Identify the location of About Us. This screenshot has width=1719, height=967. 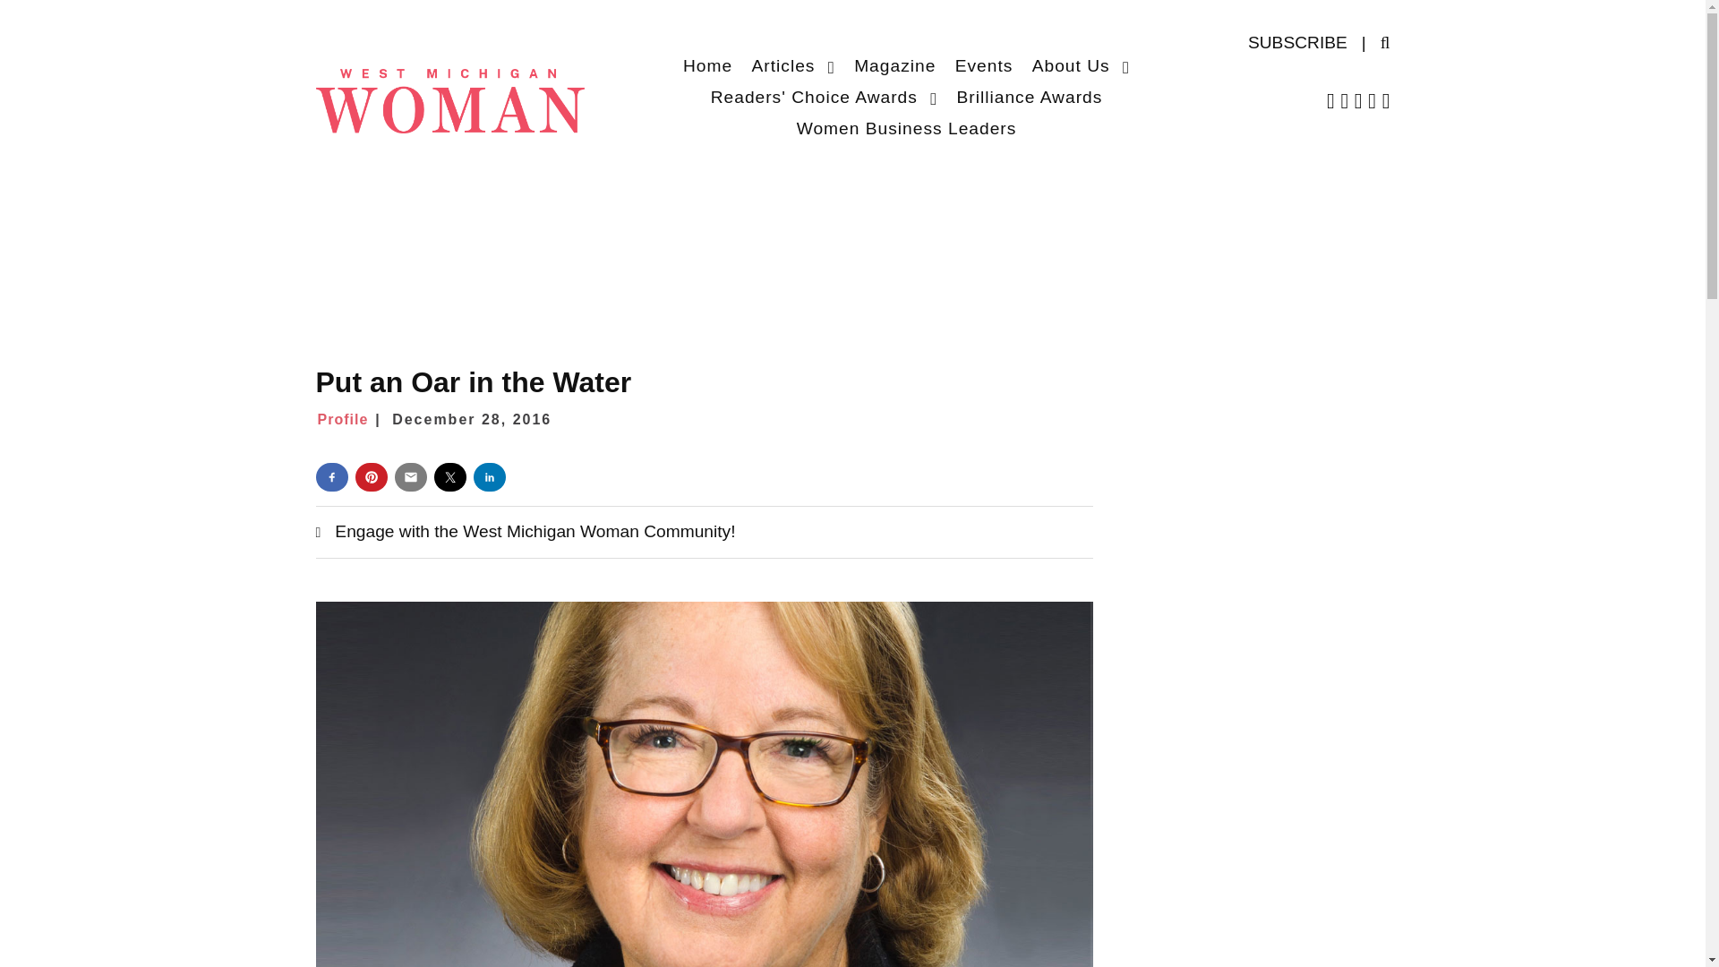
(1080, 65).